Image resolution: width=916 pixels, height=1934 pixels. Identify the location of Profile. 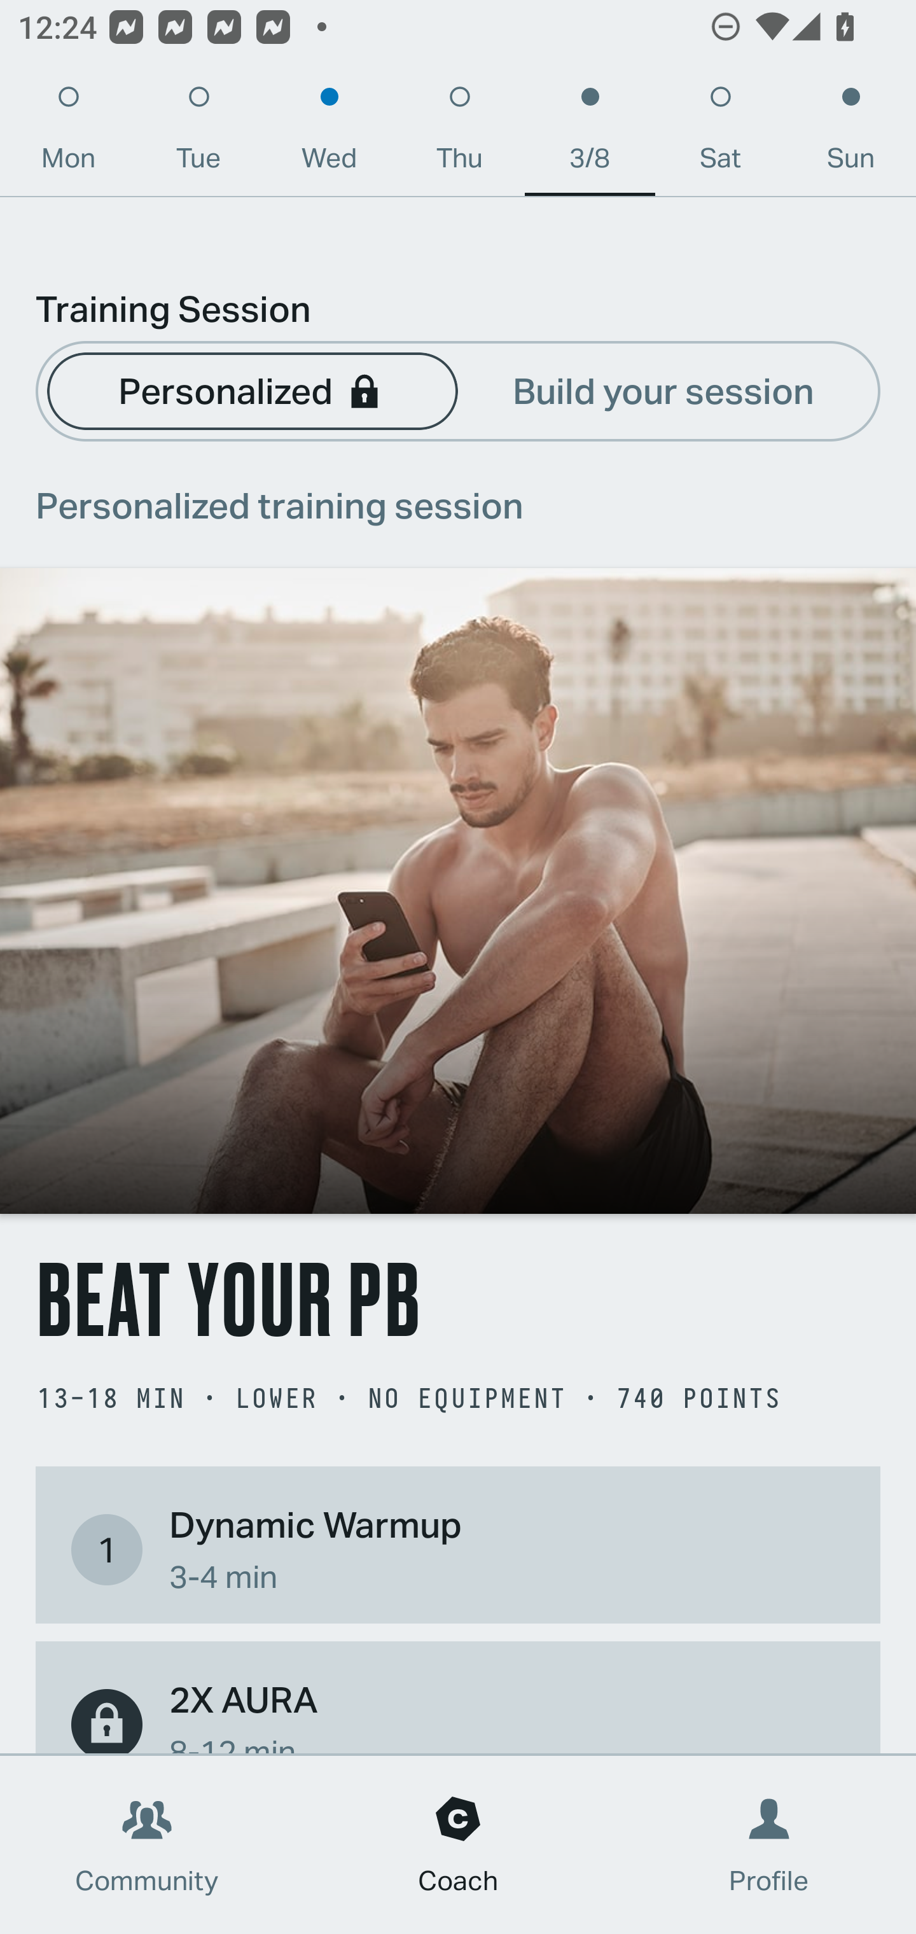
(770, 1845).